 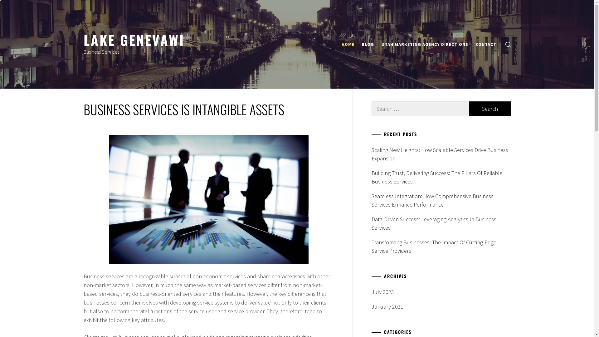 I want to click on July 2023, so click(x=441, y=292).